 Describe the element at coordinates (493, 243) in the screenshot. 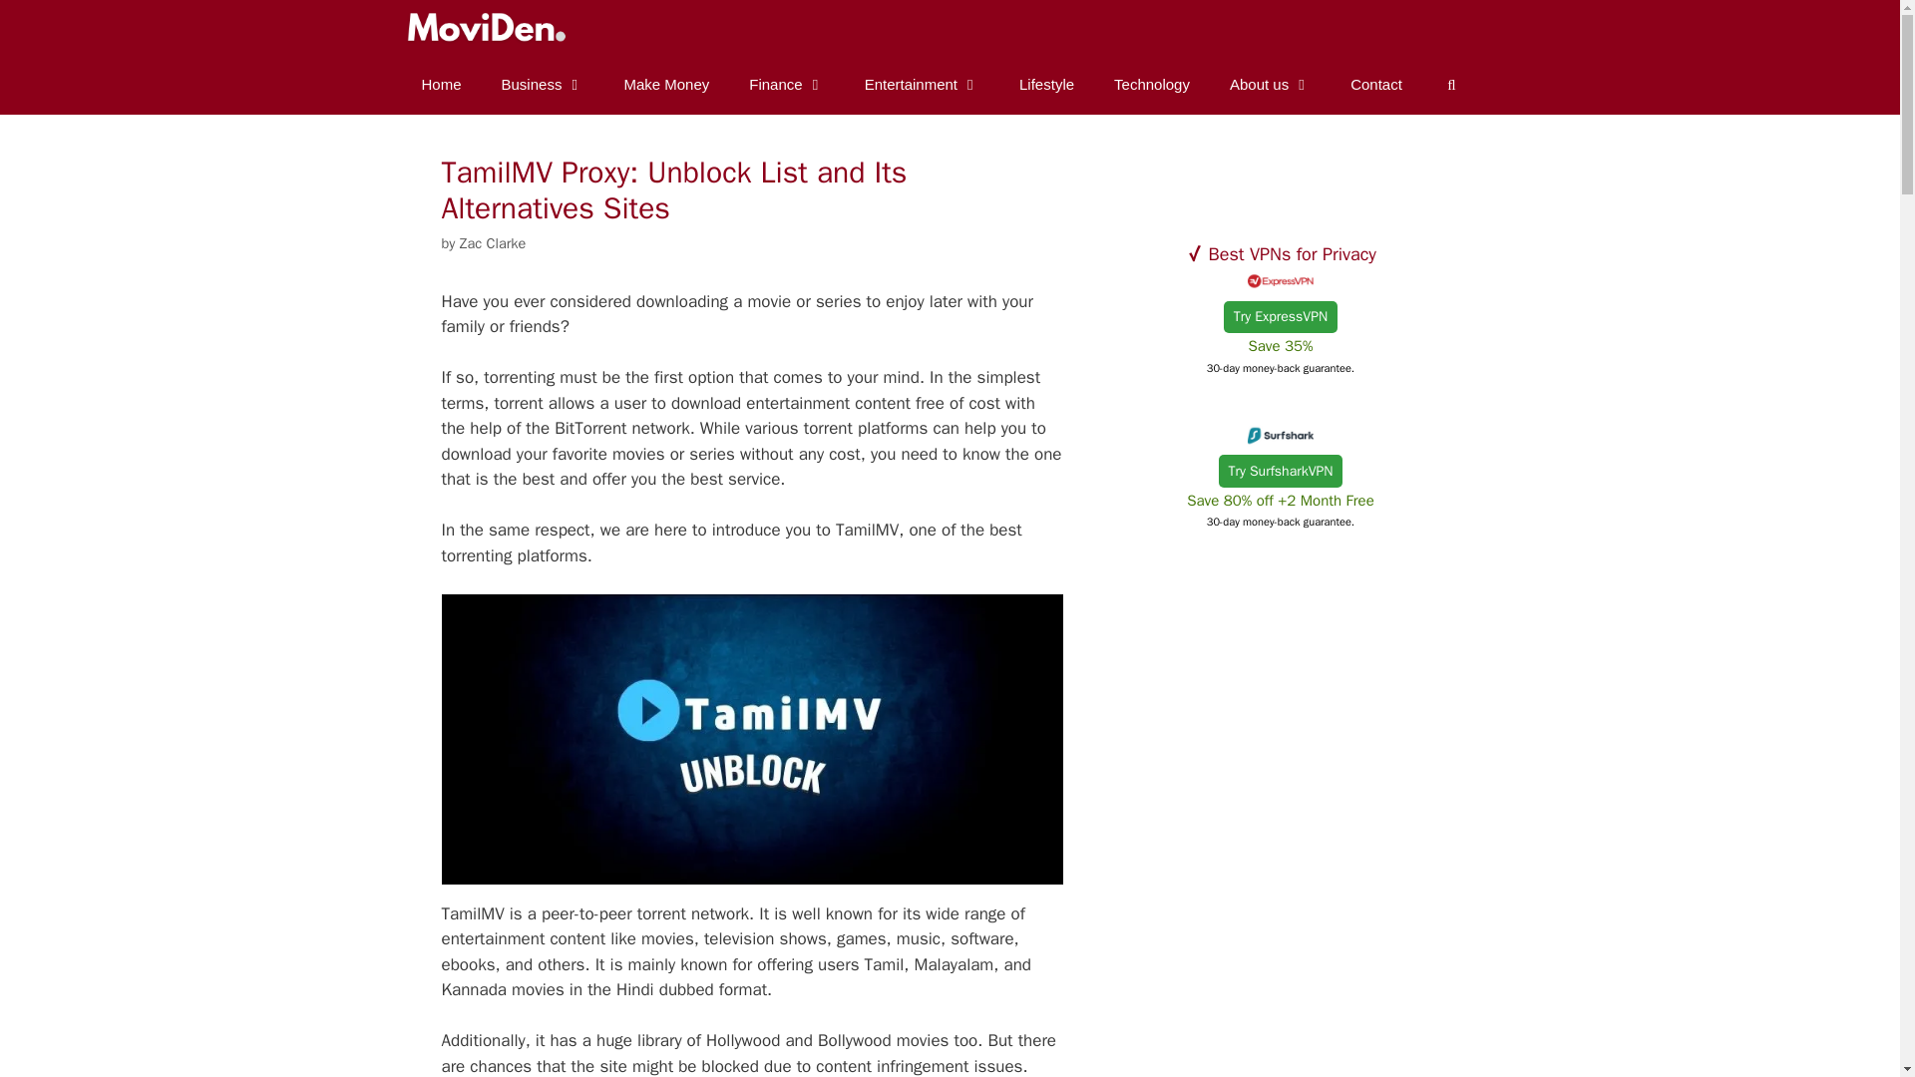

I see `View all posts by Zac Clarke` at that location.